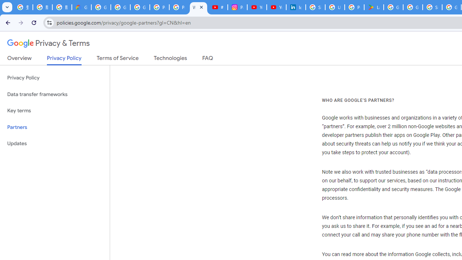  I want to click on Google Workspace - Specific Terms, so click(413, 7).